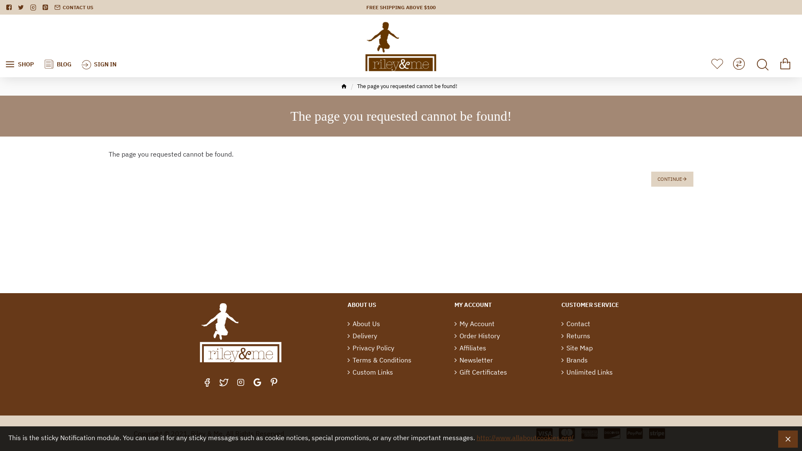  What do you see at coordinates (477, 337) in the screenshot?
I see `Order History` at bounding box center [477, 337].